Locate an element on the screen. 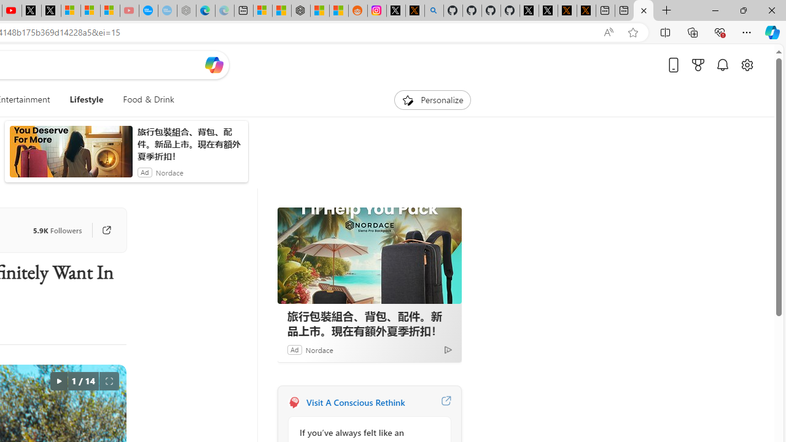  You're following FOX News is located at coordinates (56, 352).